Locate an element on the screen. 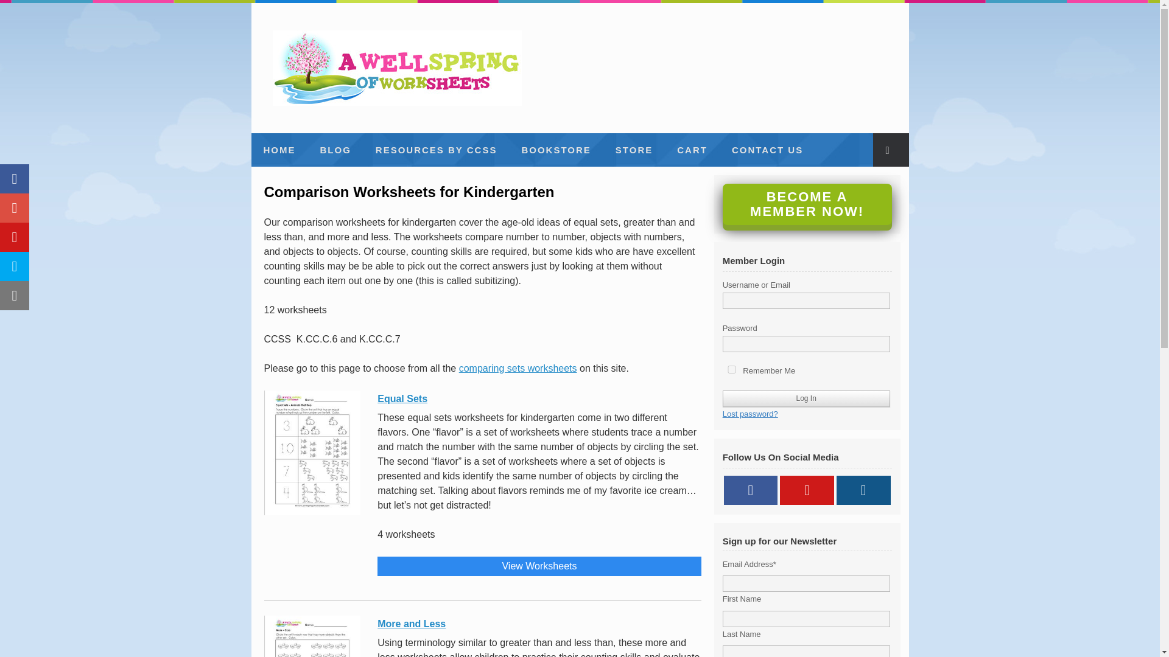  A Wellspring of Worksheets is located at coordinates (397, 68).